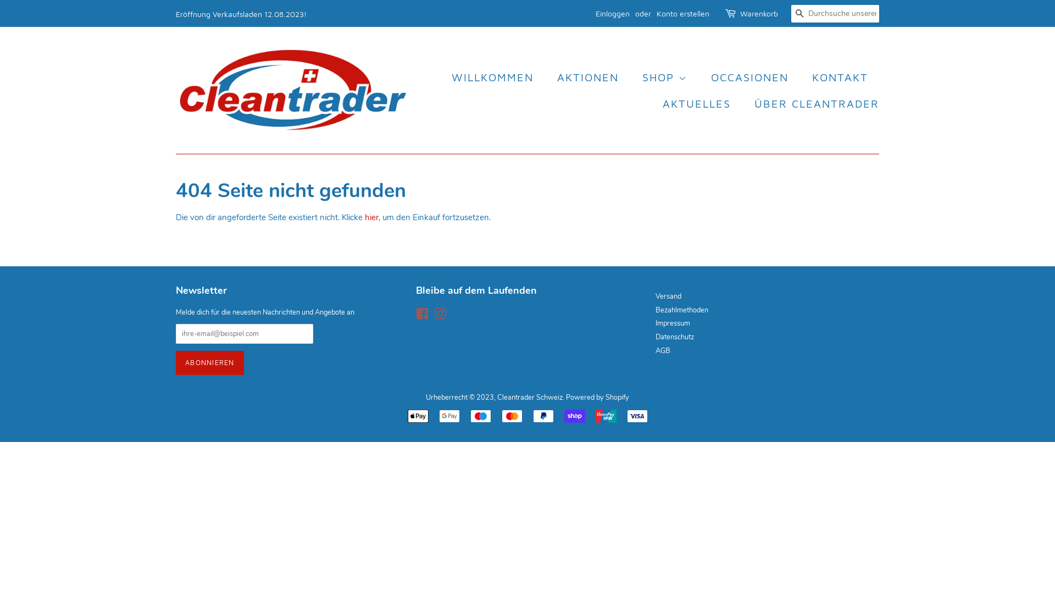 Image resolution: width=1055 pixels, height=593 pixels. What do you see at coordinates (589, 77) in the screenshot?
I see `AKTIONEN` at bounding box center [589, 77].